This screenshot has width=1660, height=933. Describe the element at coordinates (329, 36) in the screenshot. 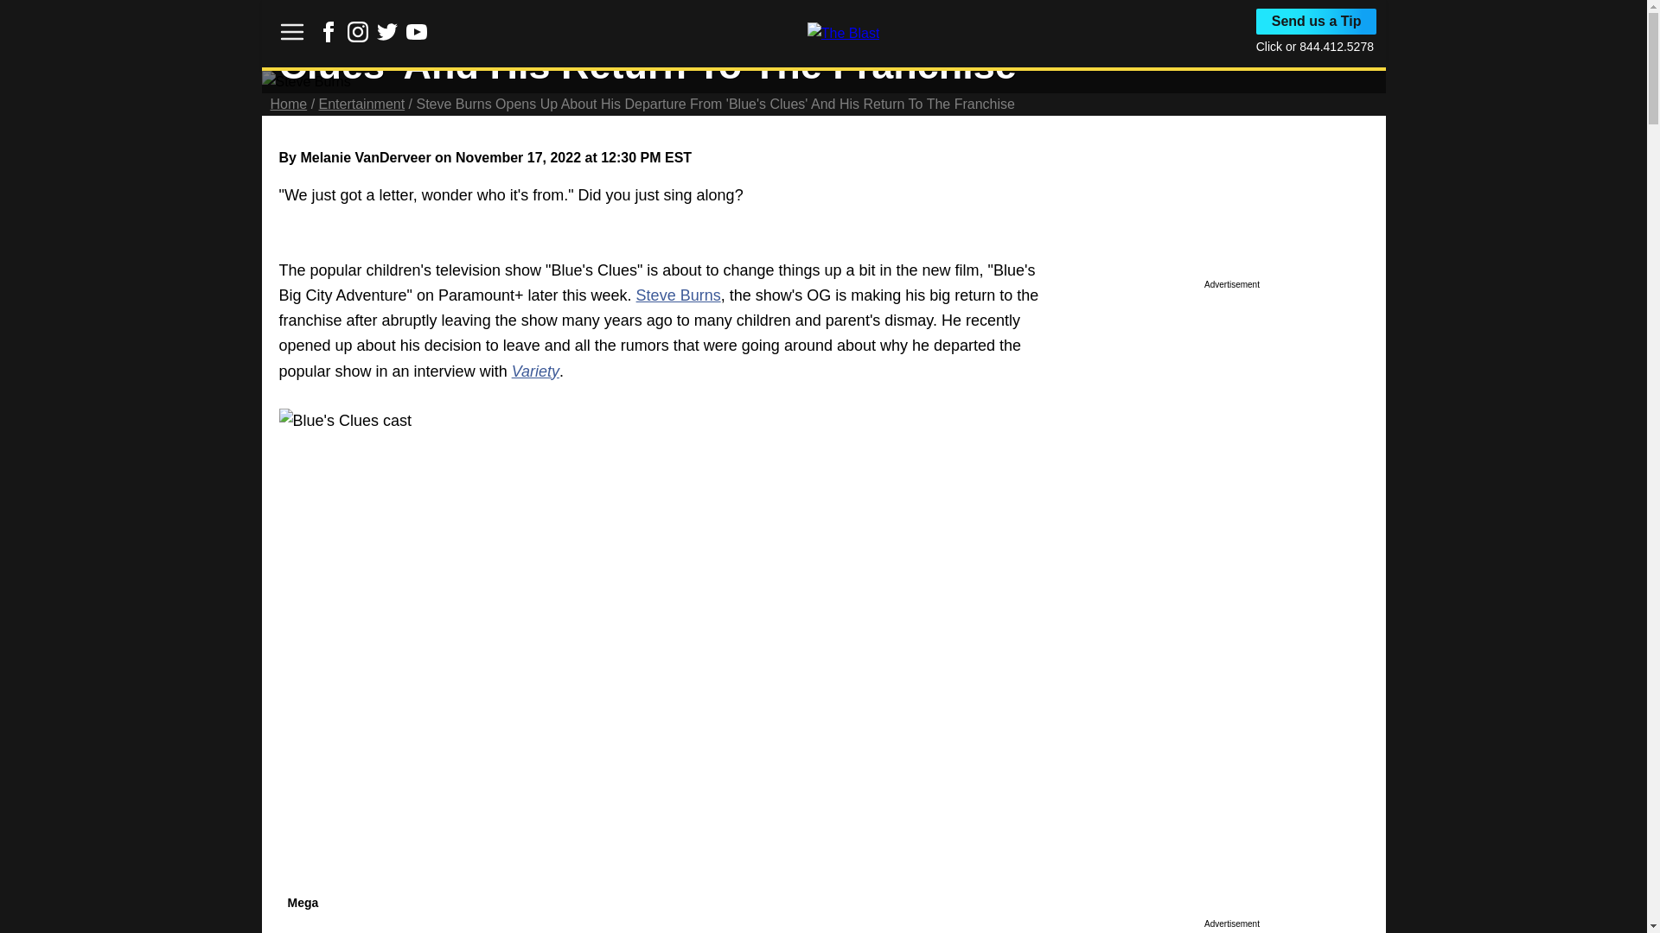

I see `Link to Facebook` at that location.